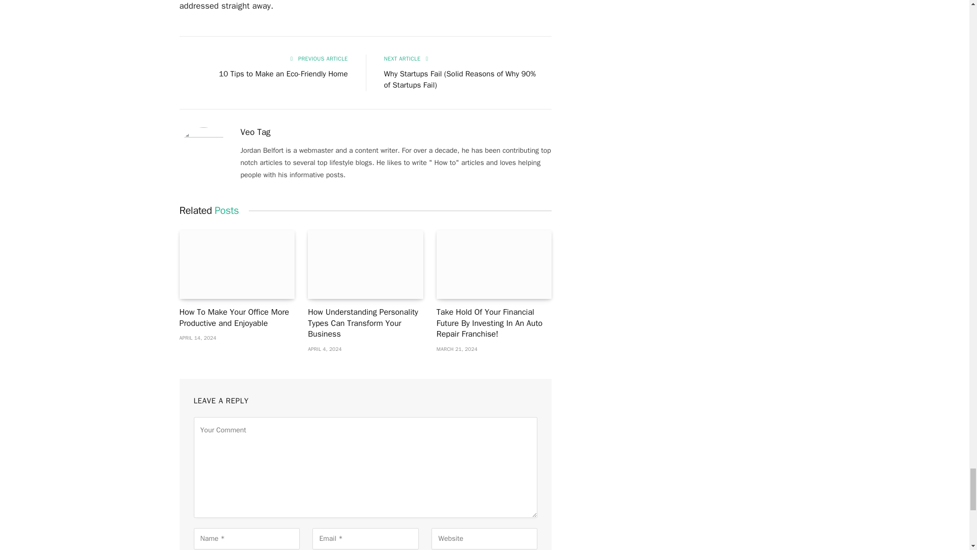  I want to click on Posts by Veo Tag, so click(255, 132).